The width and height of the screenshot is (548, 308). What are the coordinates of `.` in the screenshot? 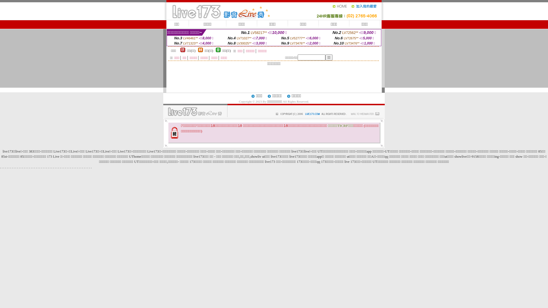 It's located at (84, 167).